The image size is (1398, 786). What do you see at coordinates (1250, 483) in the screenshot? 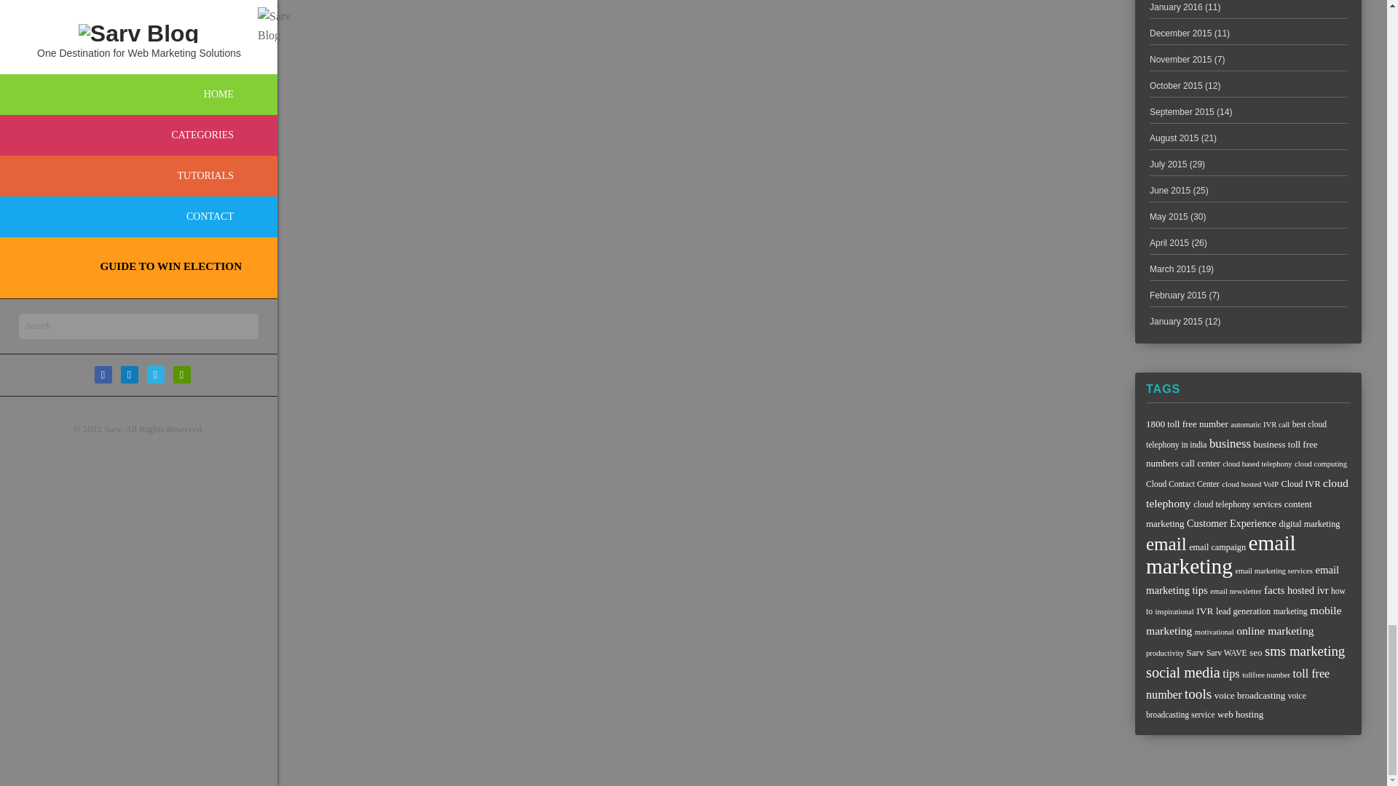
I see `8 topics` at bounding box center [1250, 483].